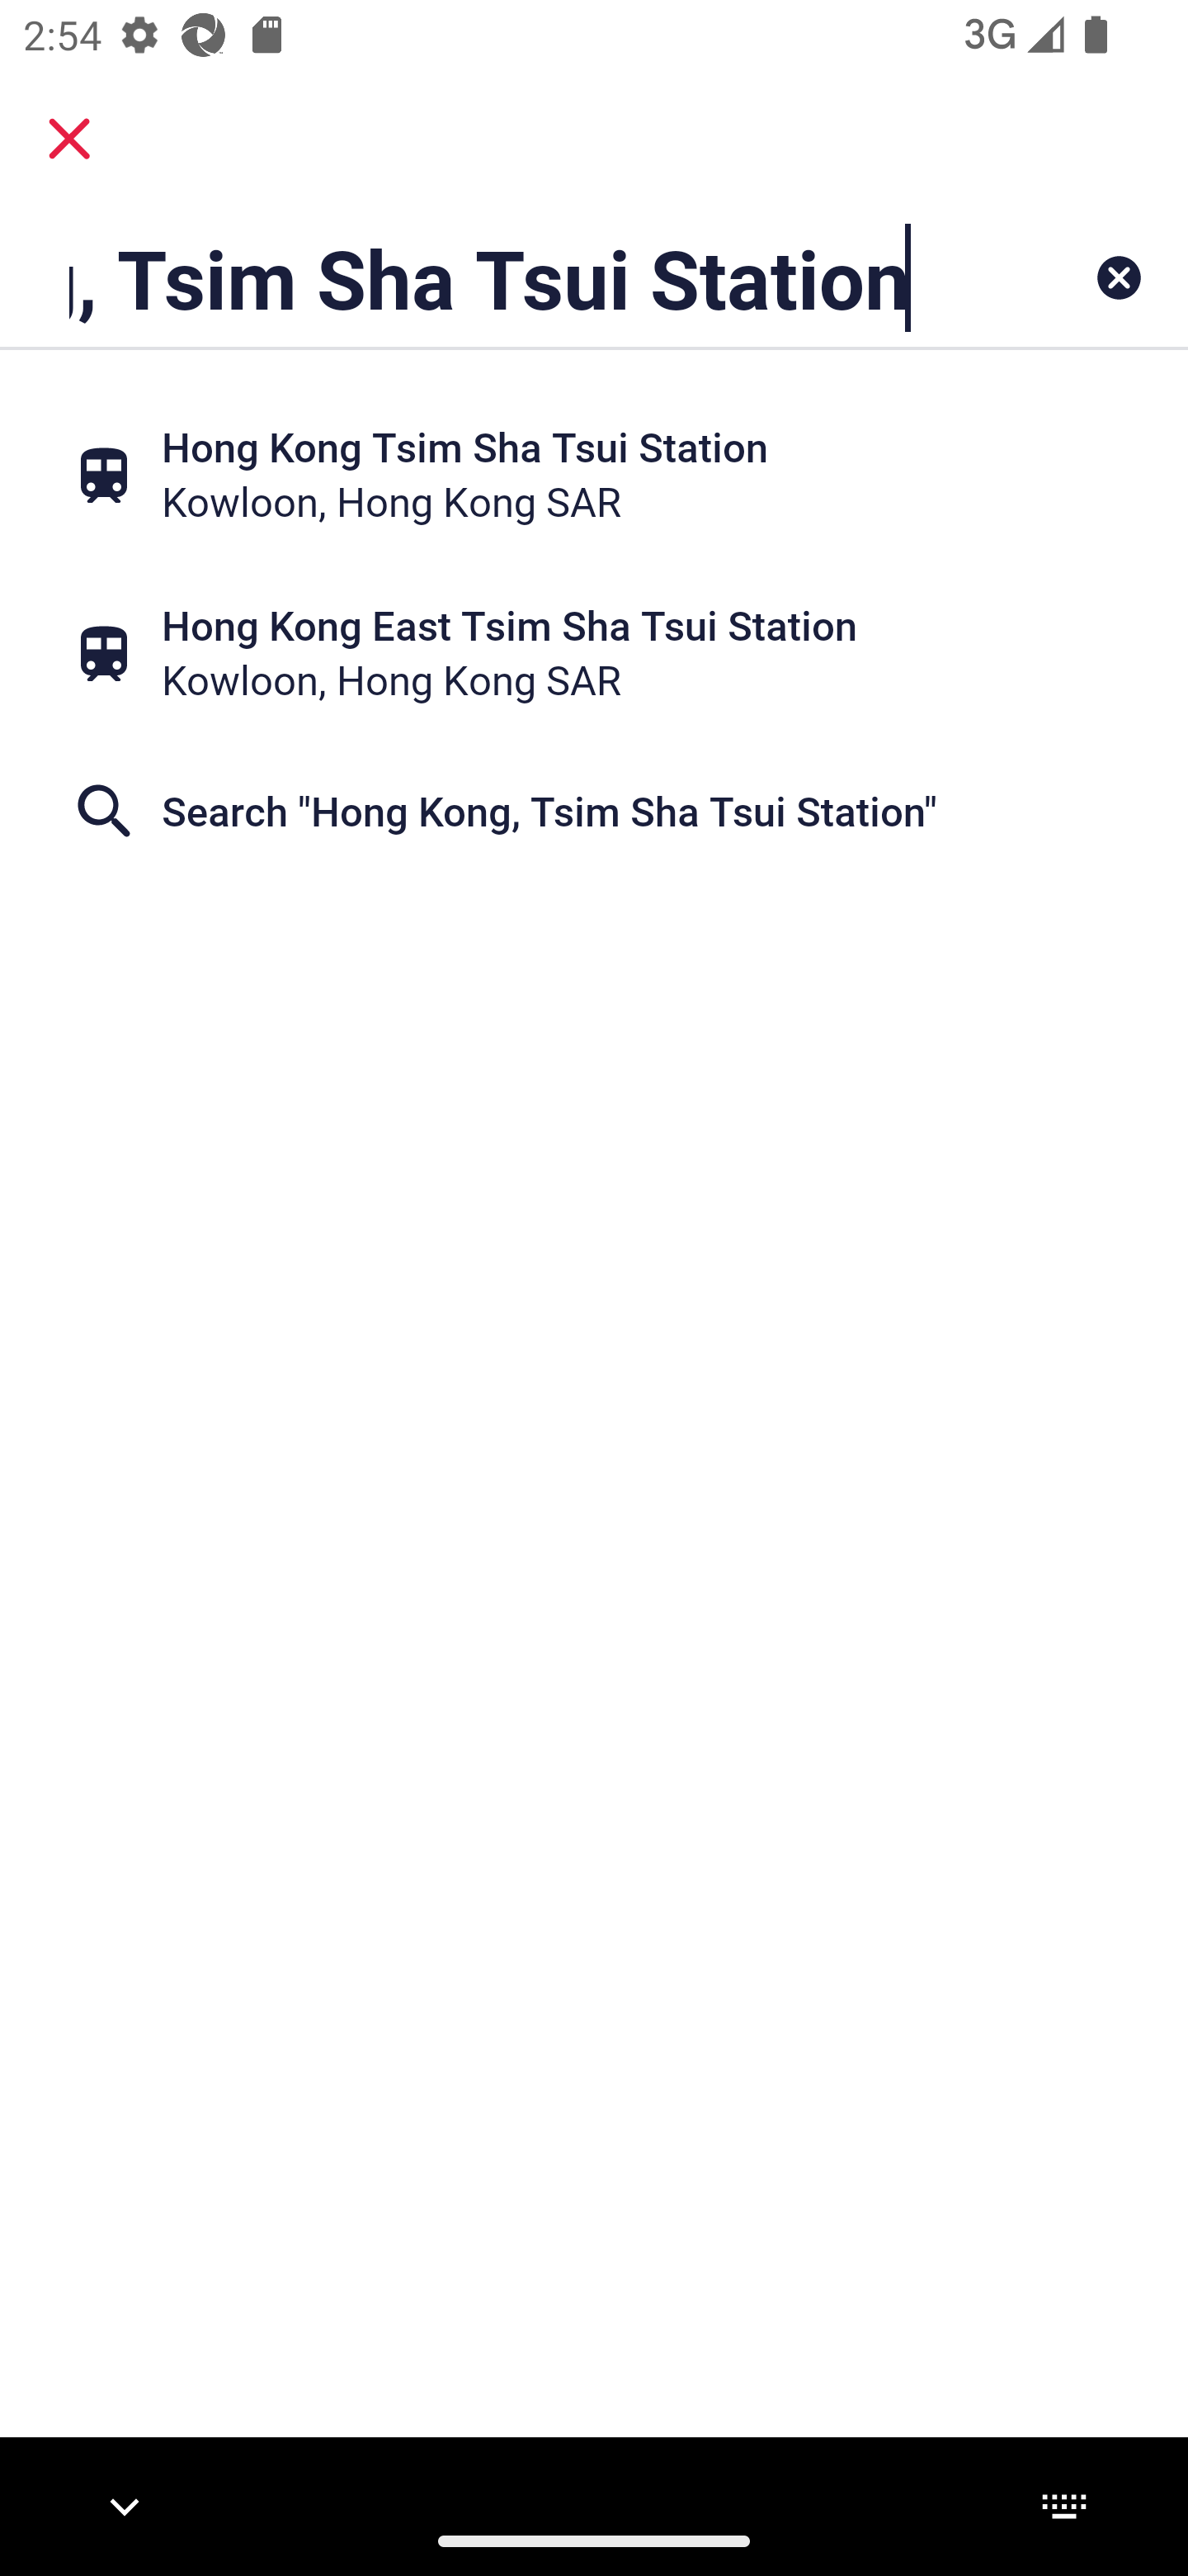  Describe the element at coordinates (69, 139) in the screenshot. I see `close.` at that location.